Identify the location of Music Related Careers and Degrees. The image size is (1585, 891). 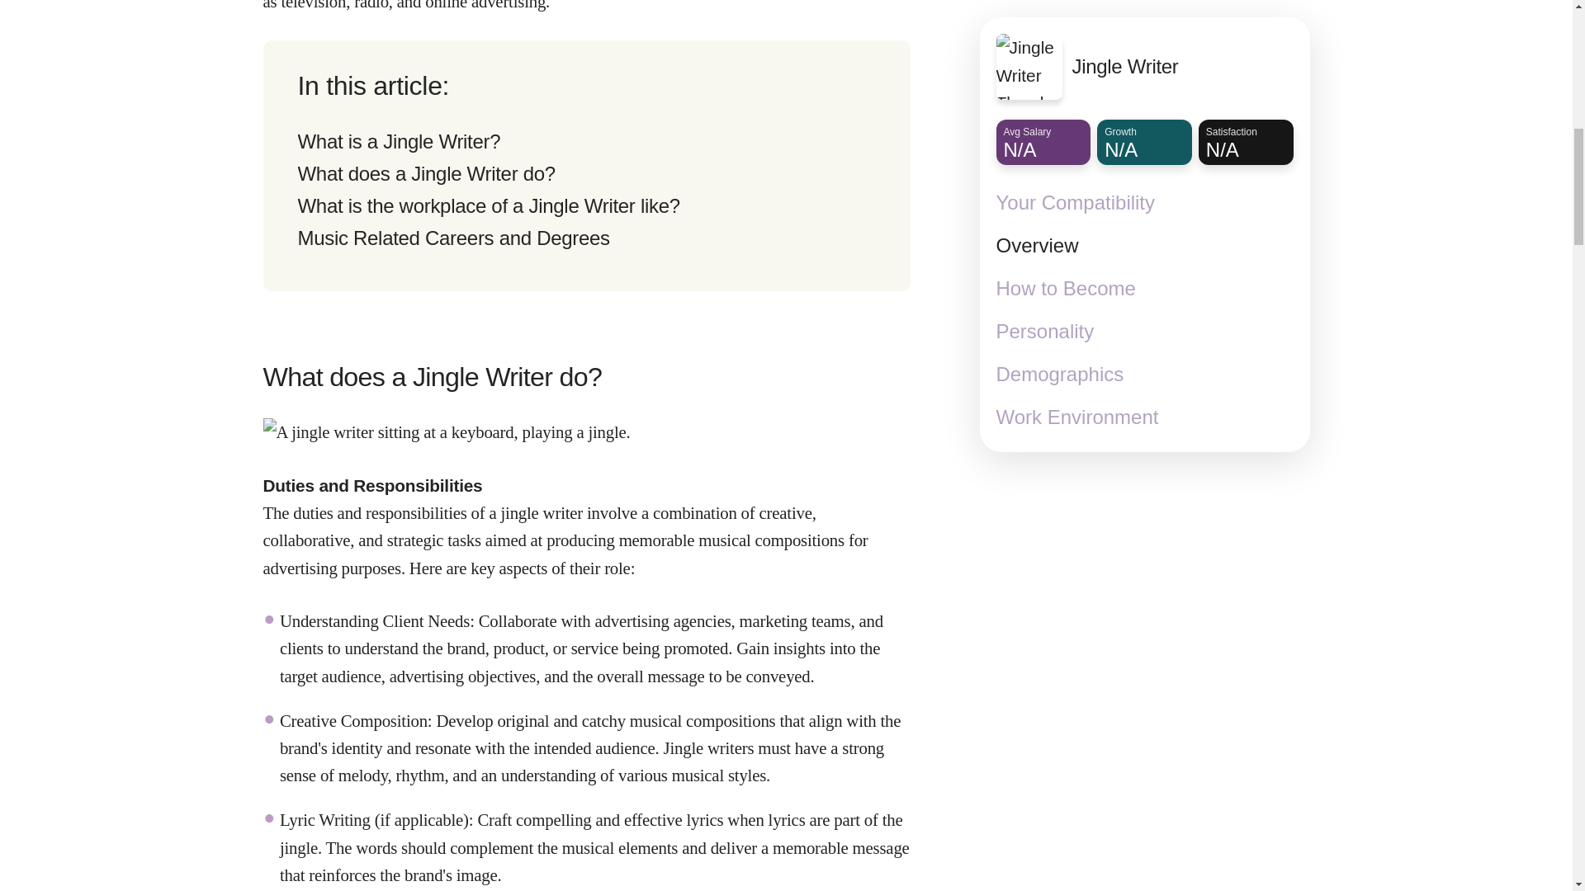
(452, 238).